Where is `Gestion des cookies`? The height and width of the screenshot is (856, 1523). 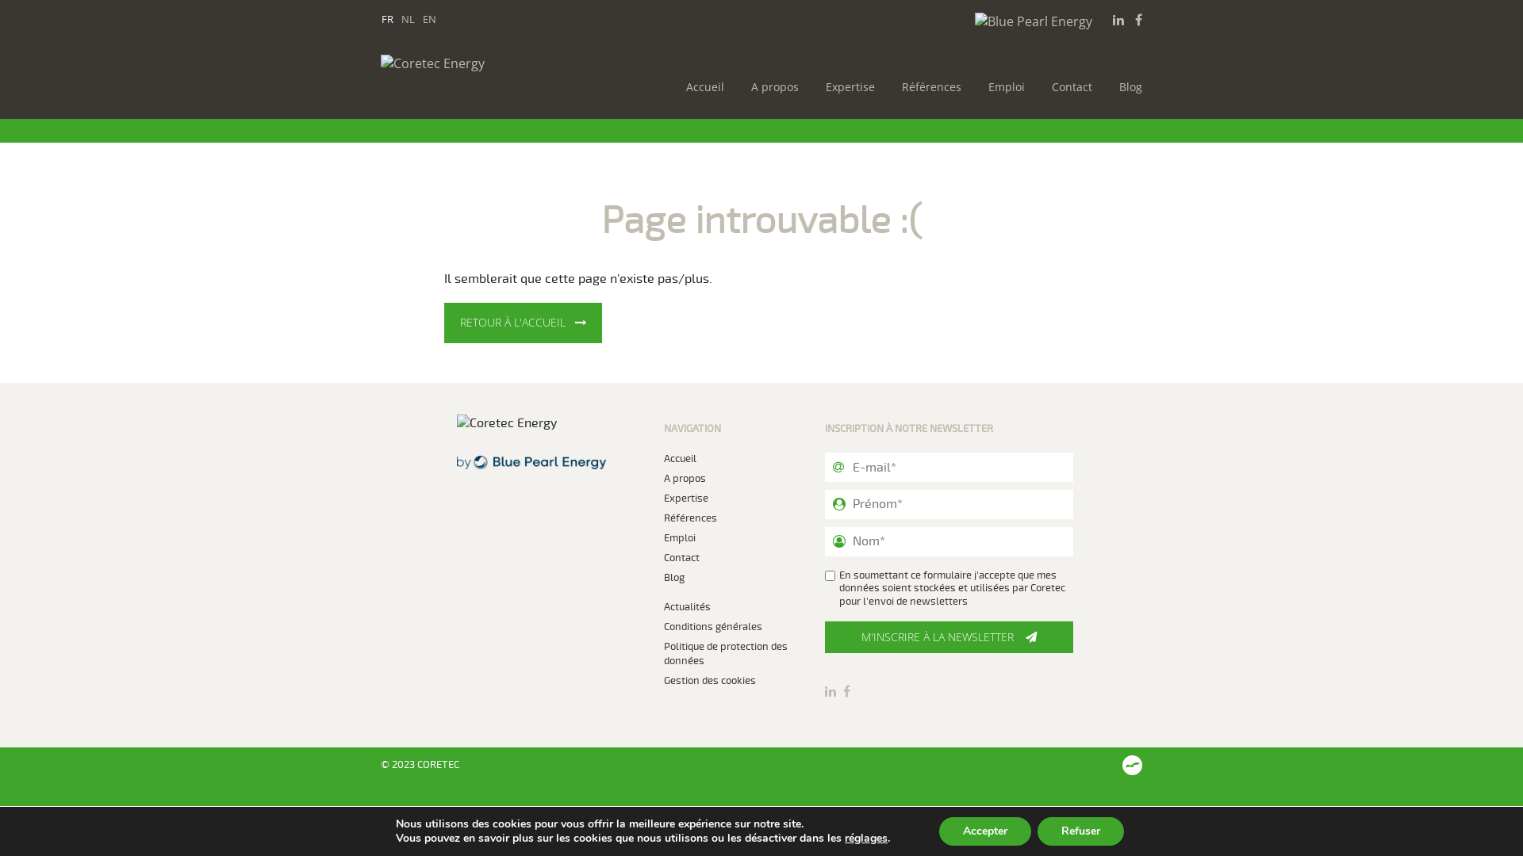
Gestion des cookies is located at coordinates (710, 681).